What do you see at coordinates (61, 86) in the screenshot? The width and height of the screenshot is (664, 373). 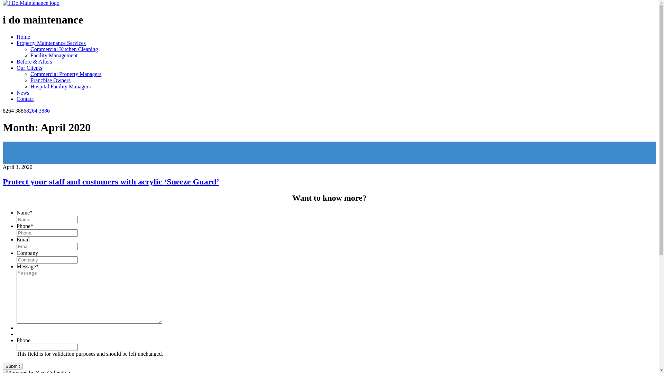 I see `Hospital Facility Managers` at bounding box center [61, 86].